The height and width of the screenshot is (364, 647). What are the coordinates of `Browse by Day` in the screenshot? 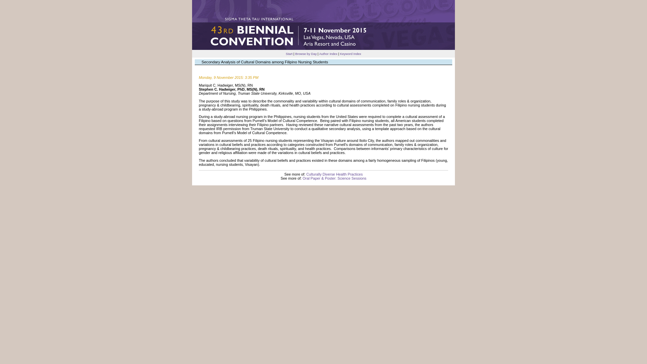 It's located at (306, 54).